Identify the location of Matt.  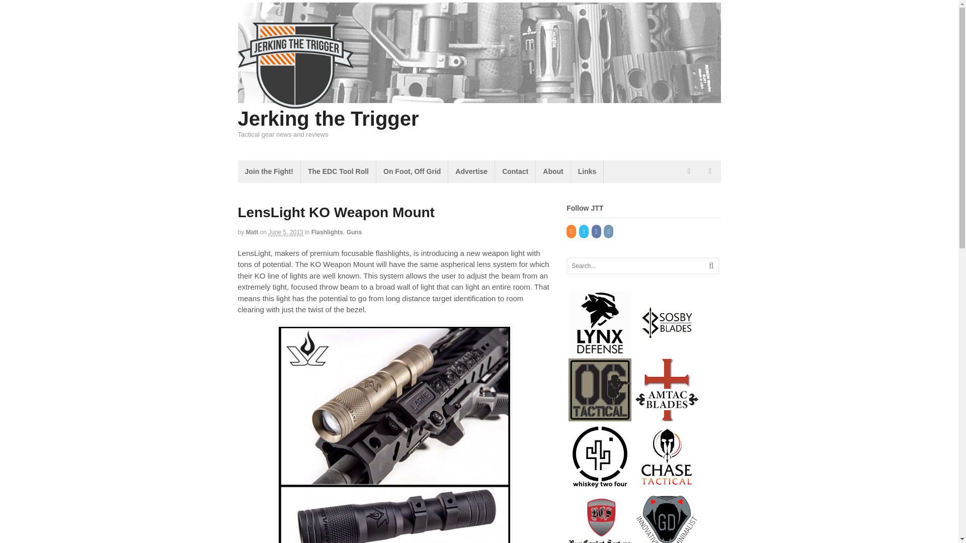
(253, 232).